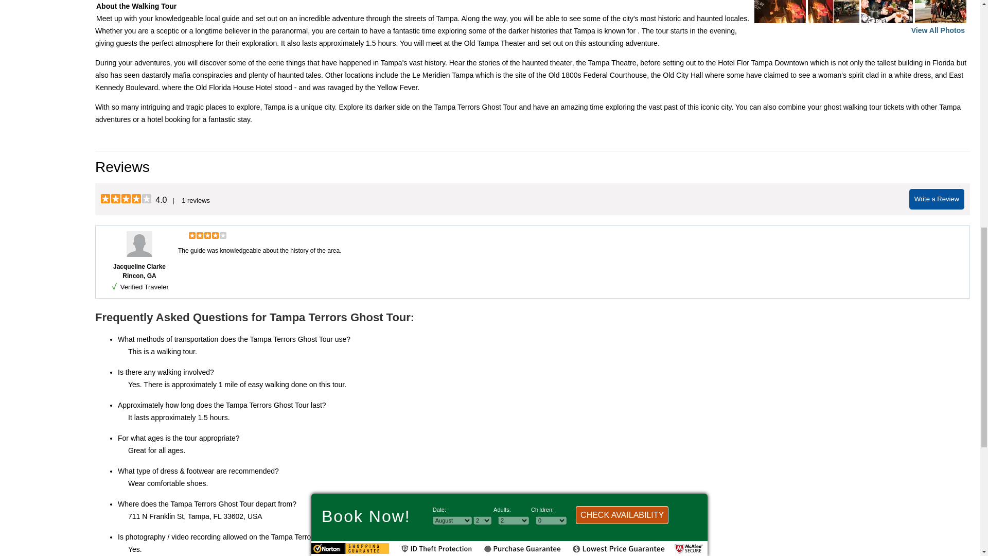  Describe the element at coordinates (937, 199) in the screenshot. I see `Write a Review` at that location.